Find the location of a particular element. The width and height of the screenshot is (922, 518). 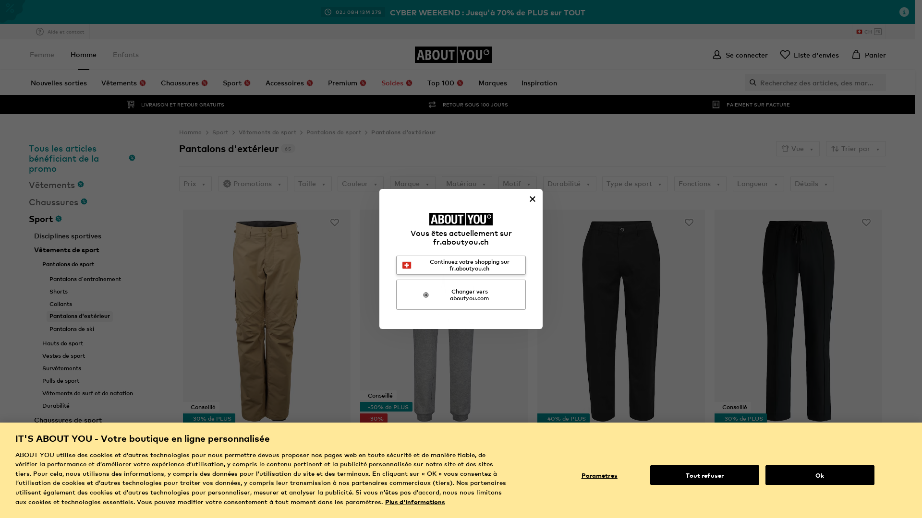

Nouvelles sorties is located at coordinates (59, 82).